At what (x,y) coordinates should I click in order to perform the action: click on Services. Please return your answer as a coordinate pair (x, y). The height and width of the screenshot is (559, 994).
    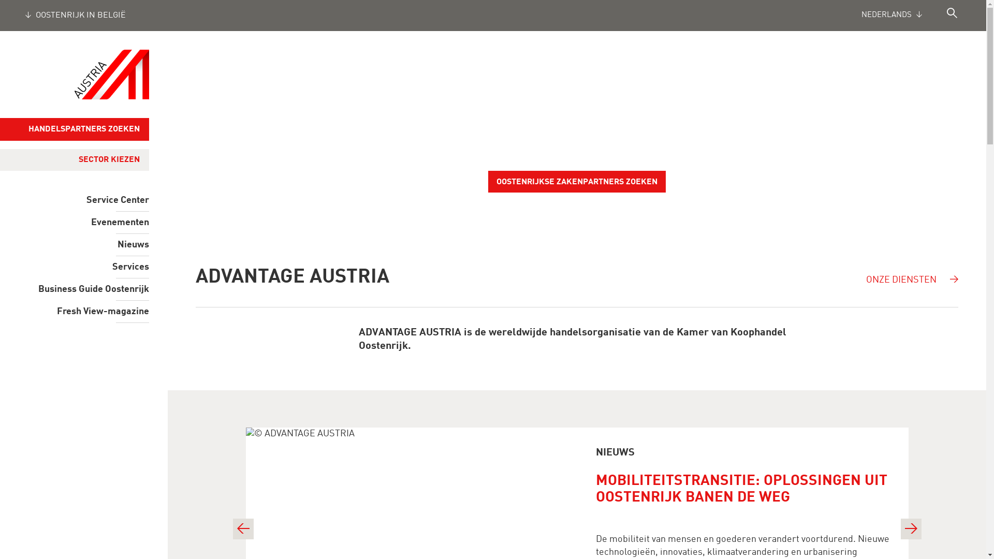
    Looking at the image, I should click on (75, 267).